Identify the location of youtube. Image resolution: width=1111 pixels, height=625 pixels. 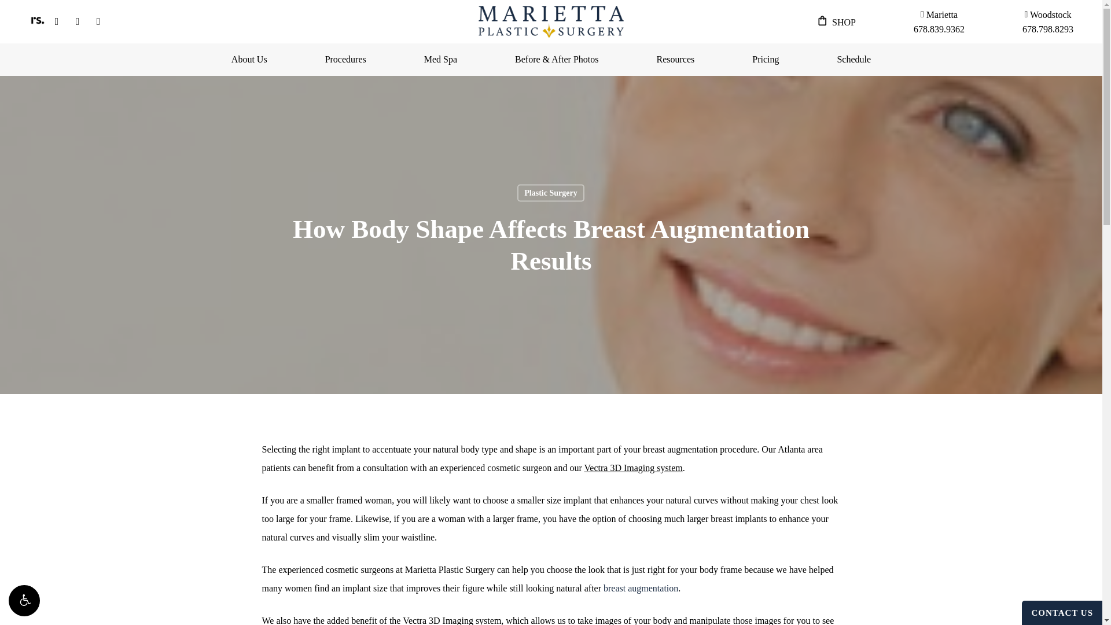
(77, 20).